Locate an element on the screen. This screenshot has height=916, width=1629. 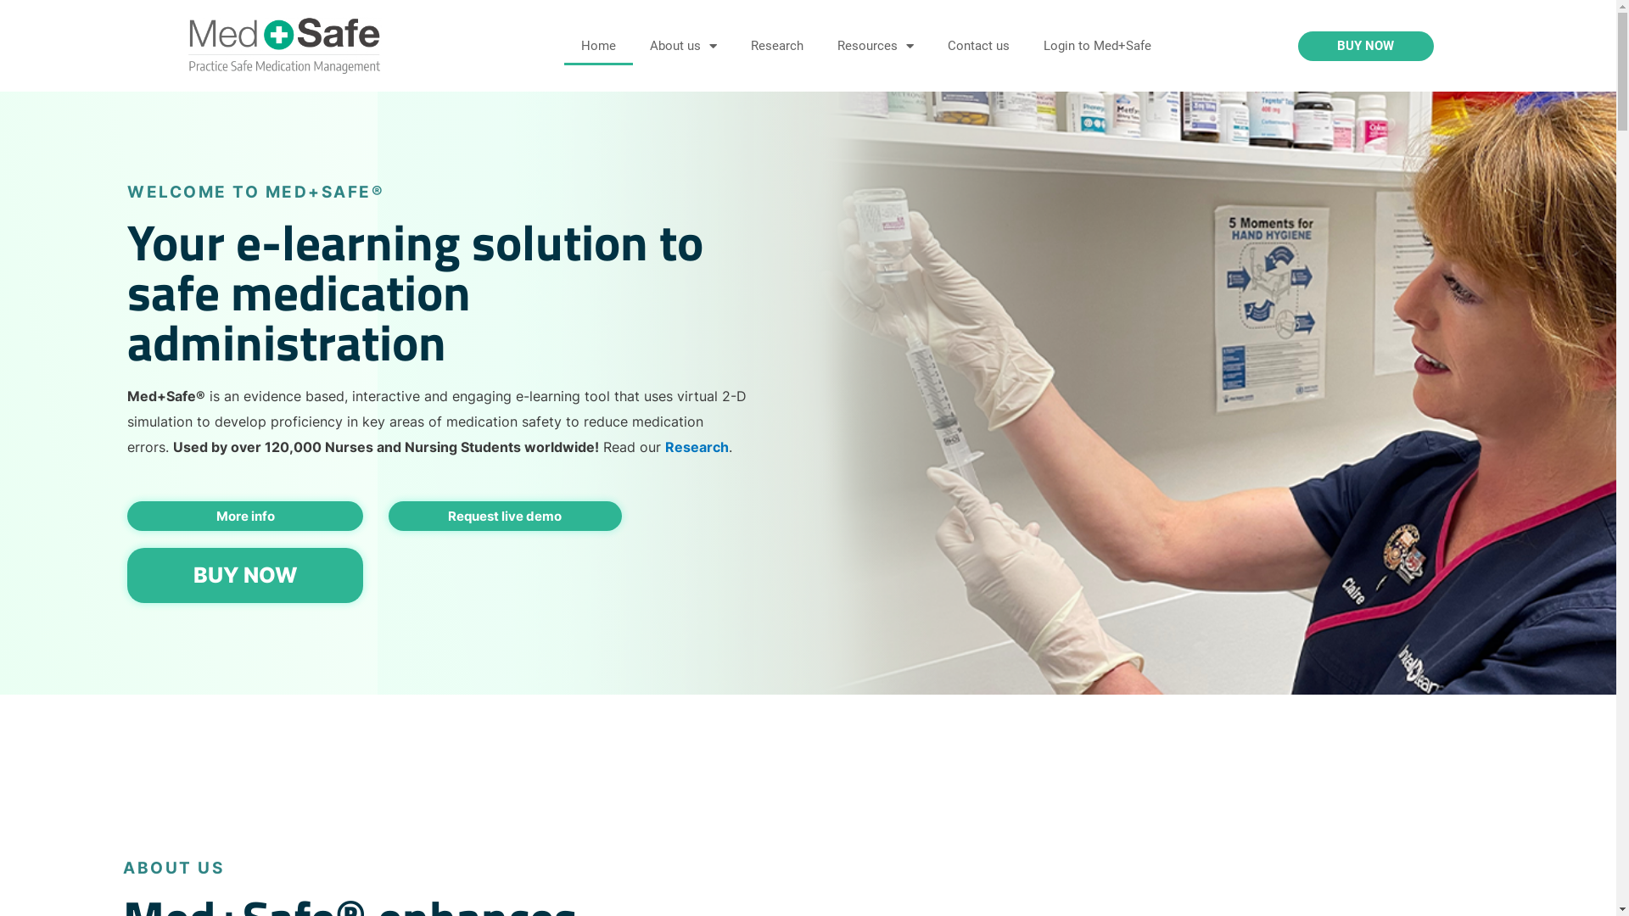
Contact us is located at coordinates (979, 46).